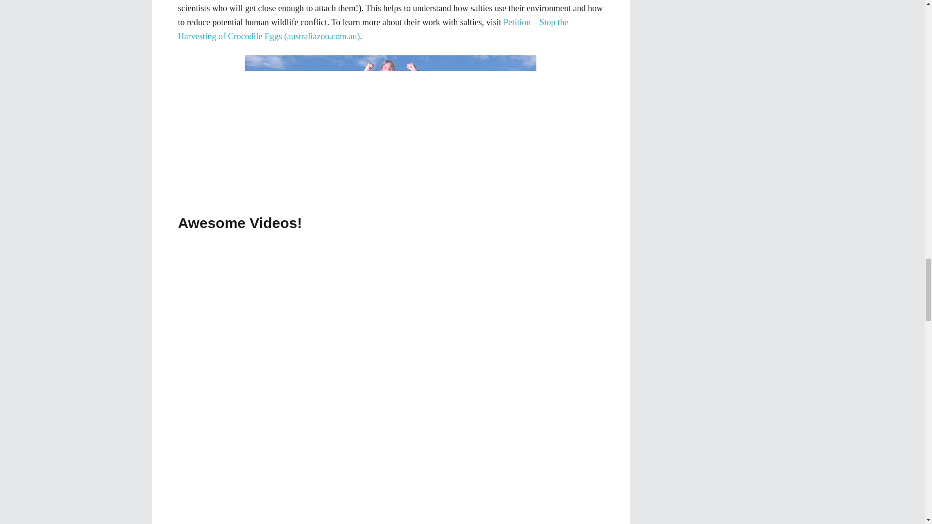  What do you see at coordinates (405, 519) in the screenshot?
I see `YouTube video player` at bounding box center [405, 519].